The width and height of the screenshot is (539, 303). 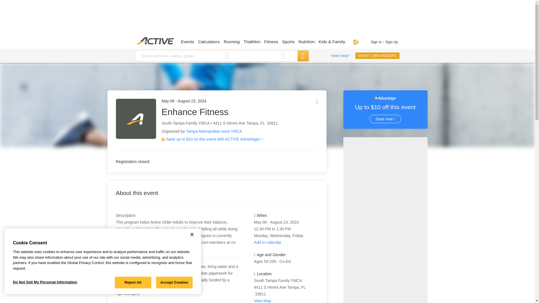 I want to click on 3rd party ad content, so click(x=267, y=20).